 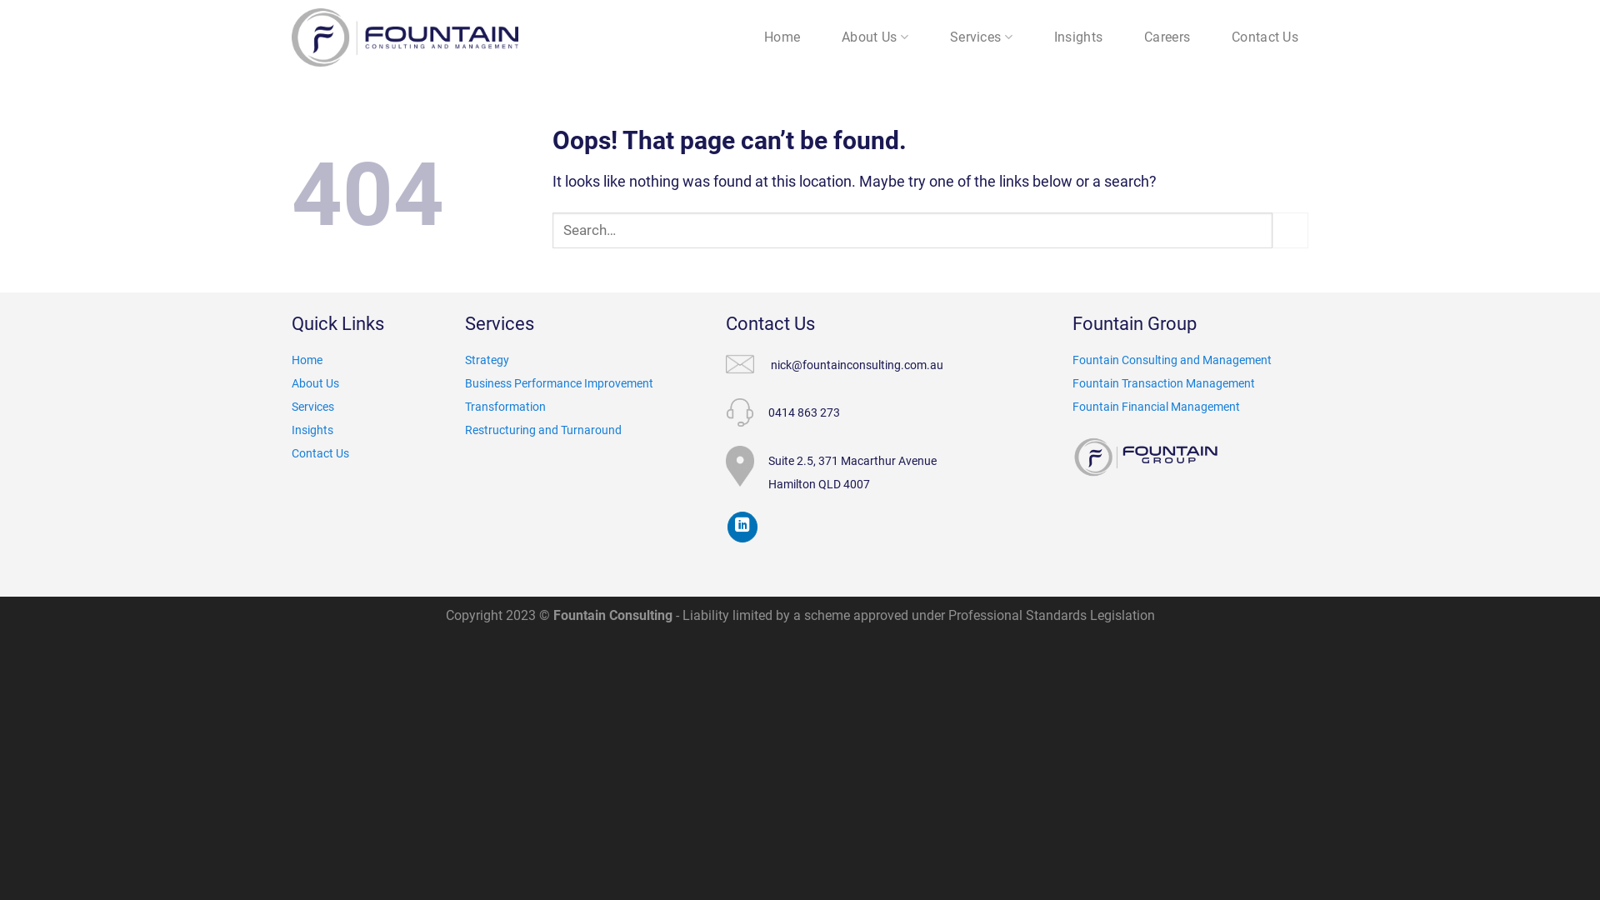 I want to click on Transformation, so click(x=559, y=418).